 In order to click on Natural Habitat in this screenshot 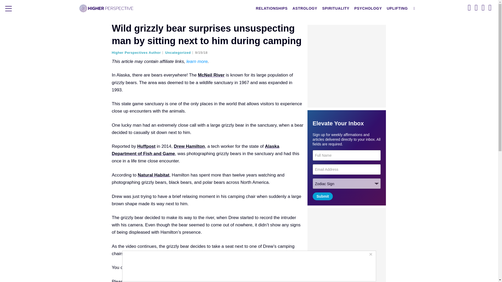, I will do `click(153, 175)`.